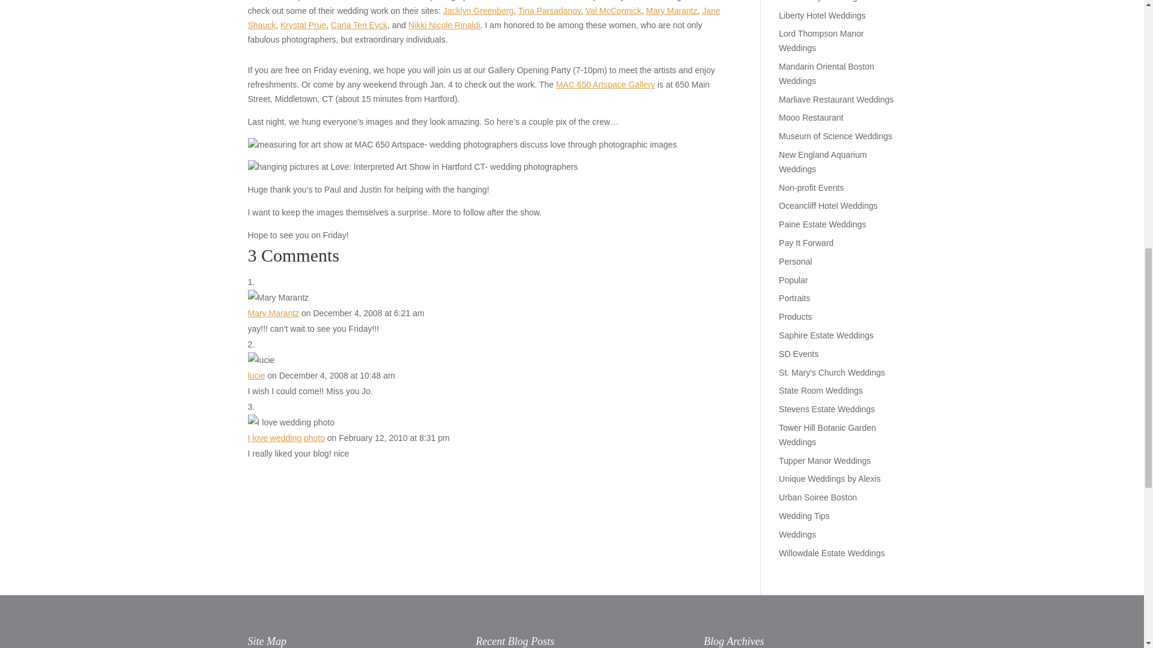  What do you see at coordinates (303, 25) in the screenshot?
I see `Krystal Prue` at bounding box center [303, 25].